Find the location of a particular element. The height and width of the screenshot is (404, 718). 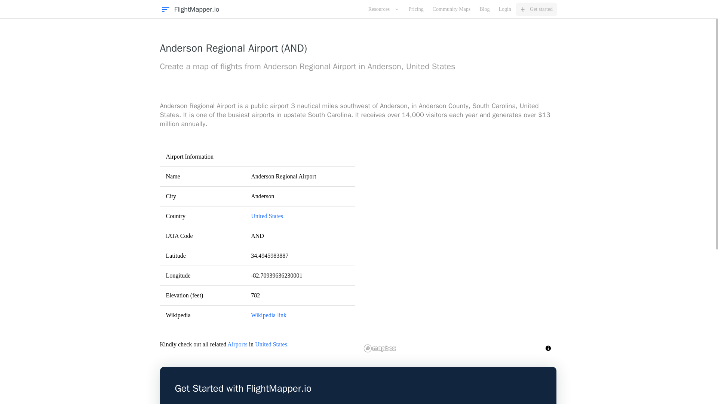

Toggle attribution is located at coordinates (548, 348).